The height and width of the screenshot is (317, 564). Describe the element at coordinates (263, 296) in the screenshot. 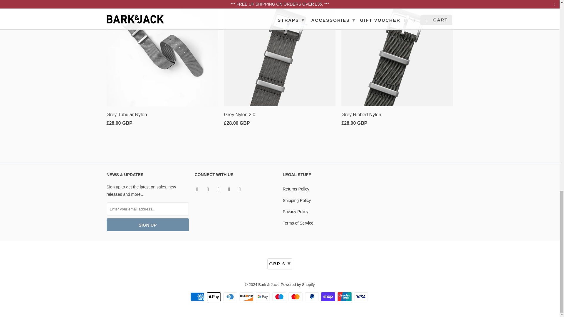

I see `Google Pay` at that location.